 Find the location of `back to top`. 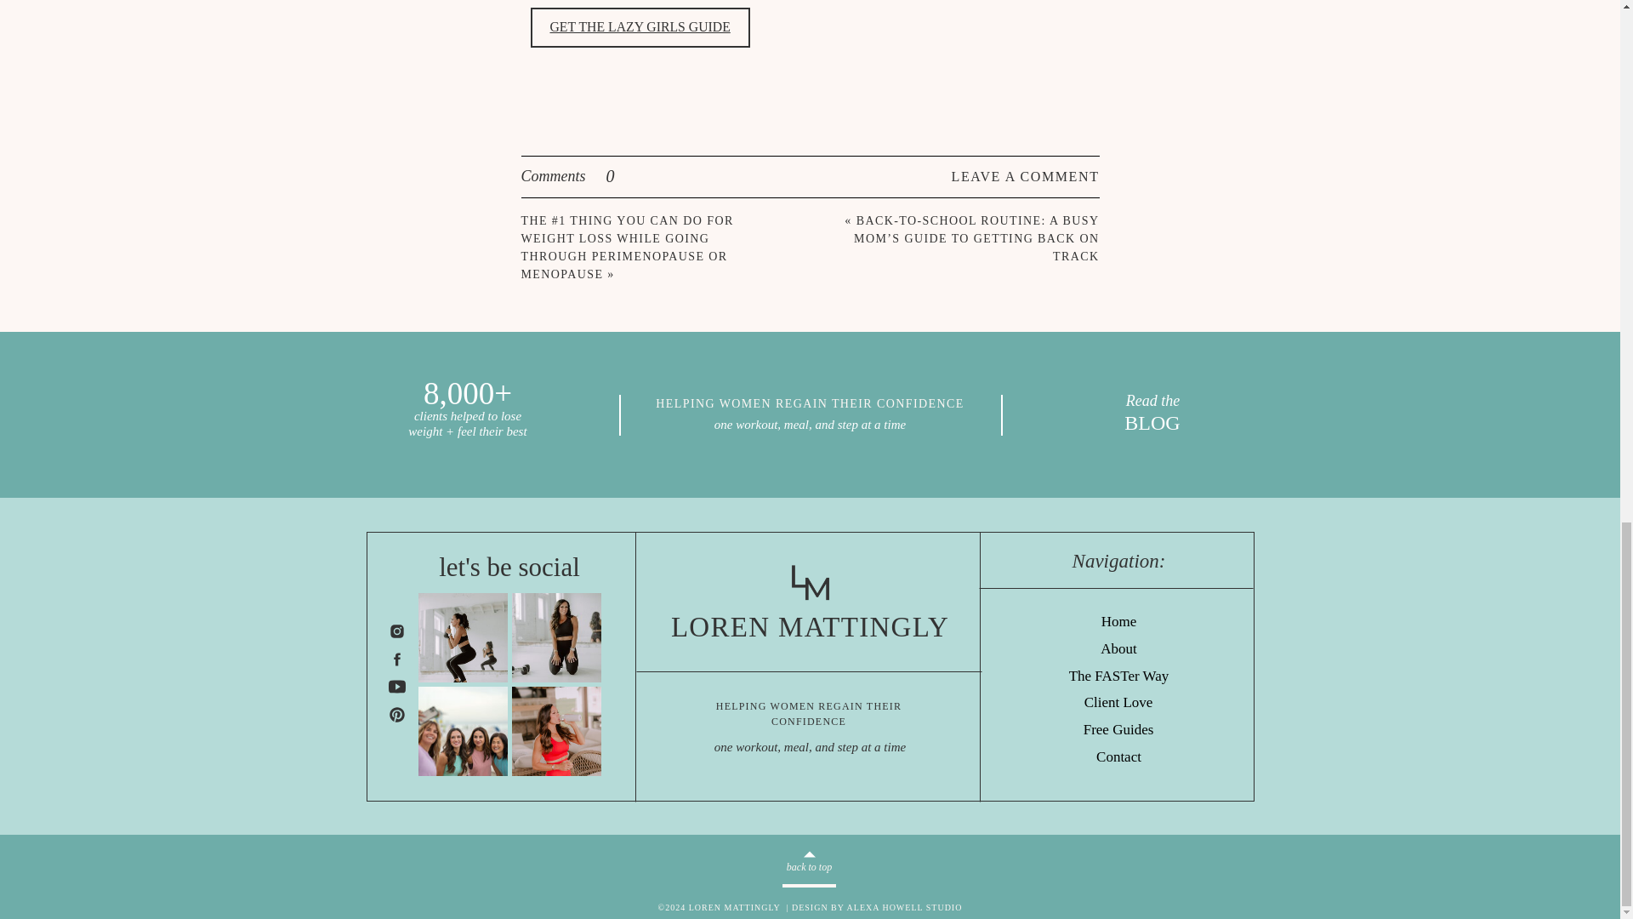

back to top is located at coordinates (809, 870).